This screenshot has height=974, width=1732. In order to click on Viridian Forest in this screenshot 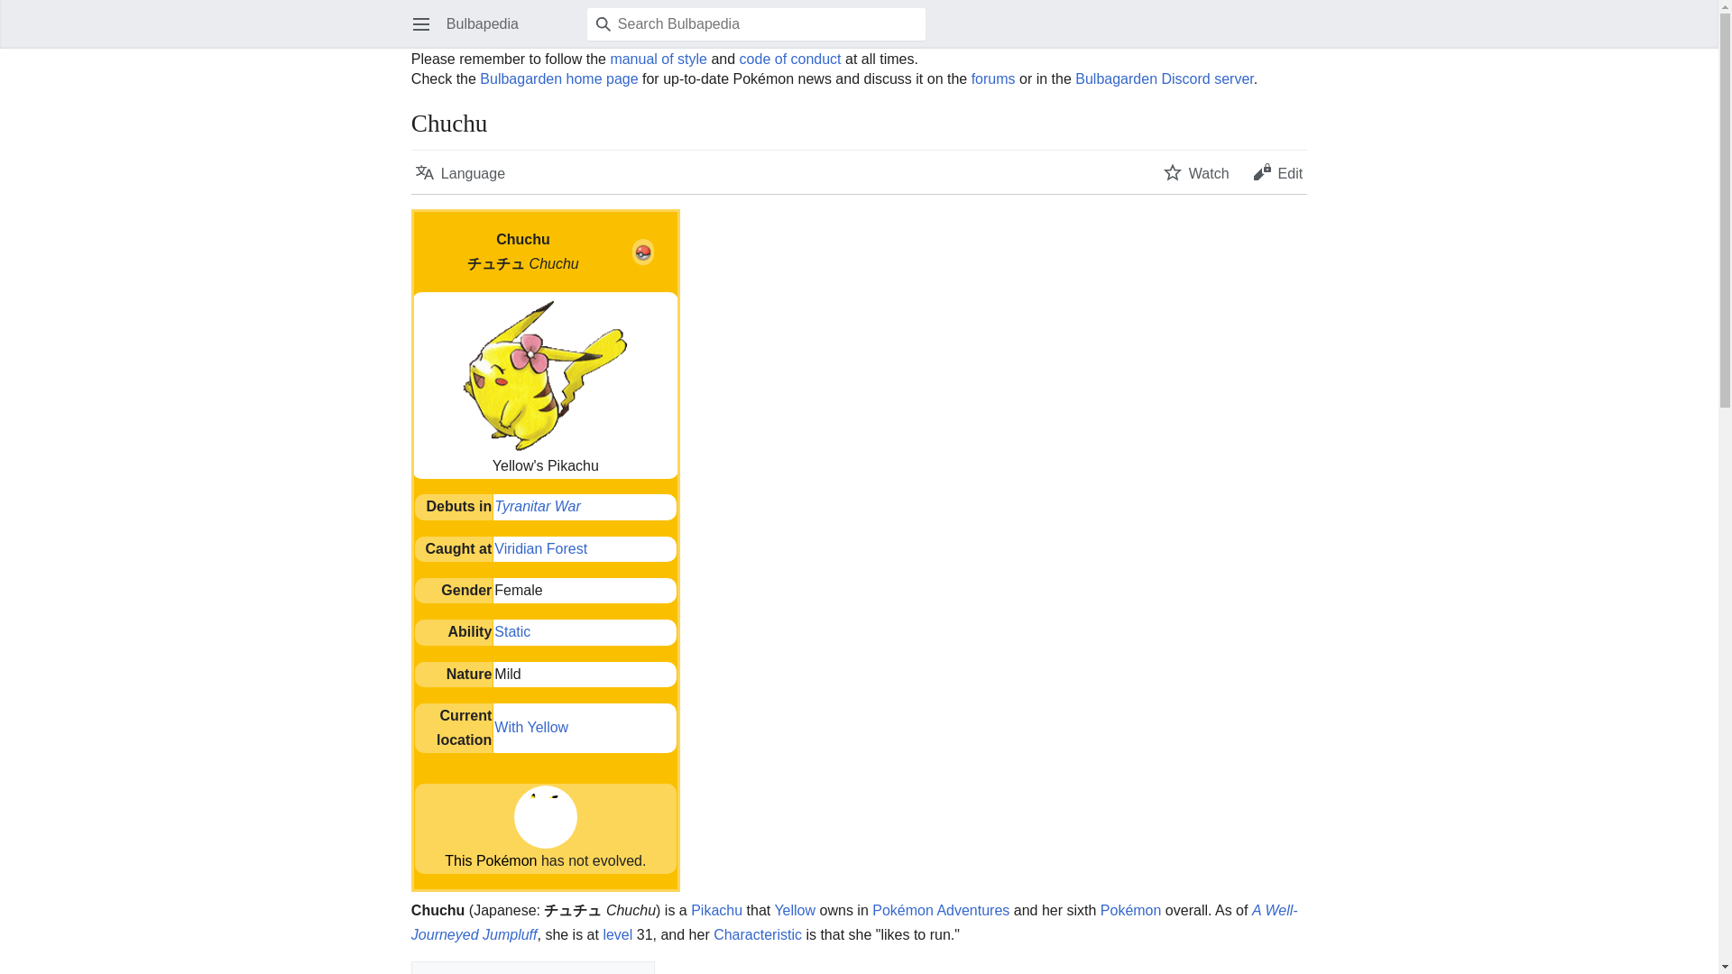, I will do `click(539, 548)`.